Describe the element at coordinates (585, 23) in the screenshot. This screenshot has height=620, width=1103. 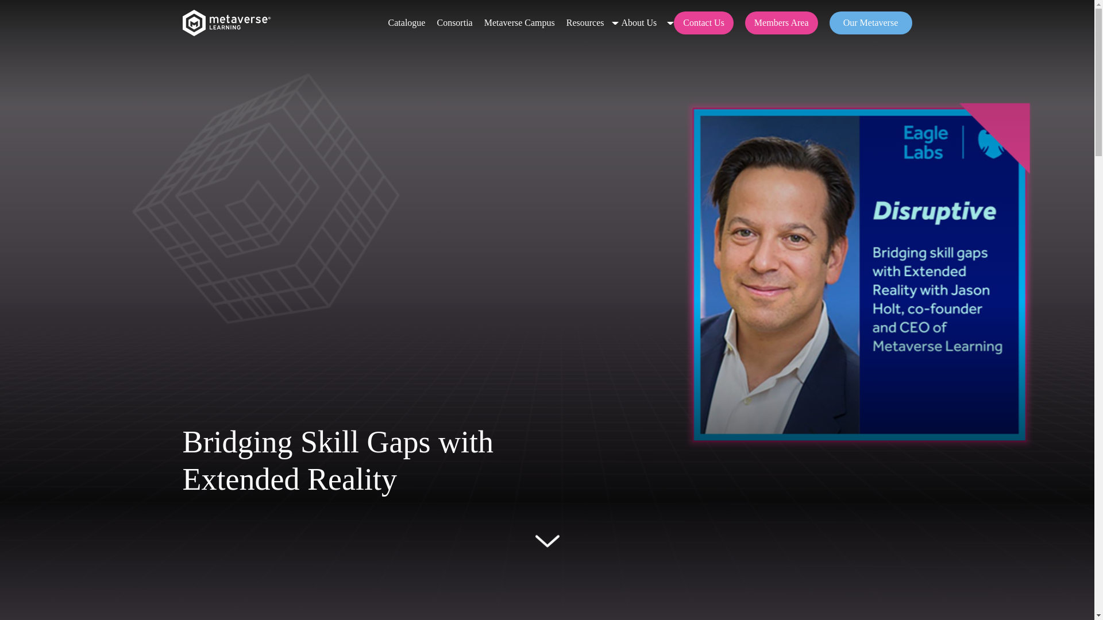
I see `Resources` at that location.